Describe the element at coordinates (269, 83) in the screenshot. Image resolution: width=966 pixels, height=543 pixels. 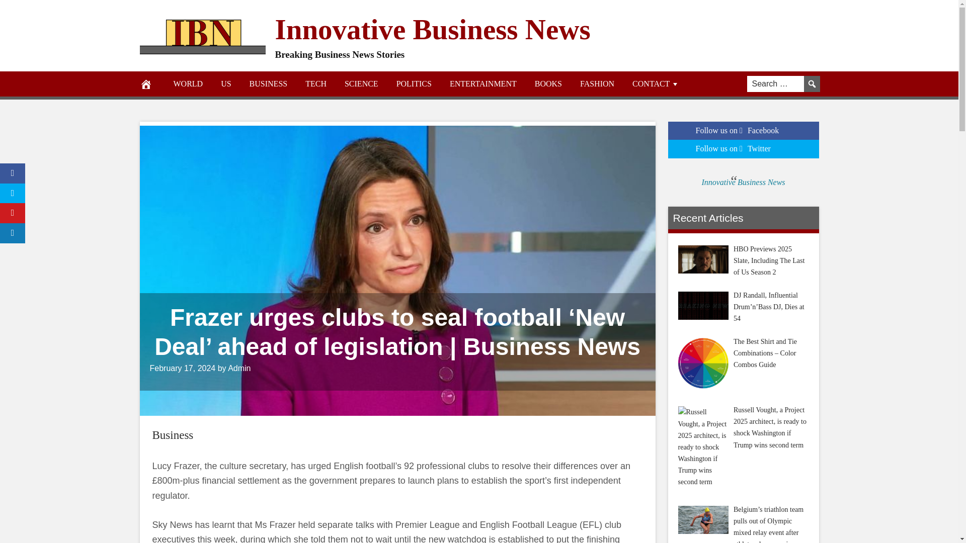
I see `BUSINESS` at that location.